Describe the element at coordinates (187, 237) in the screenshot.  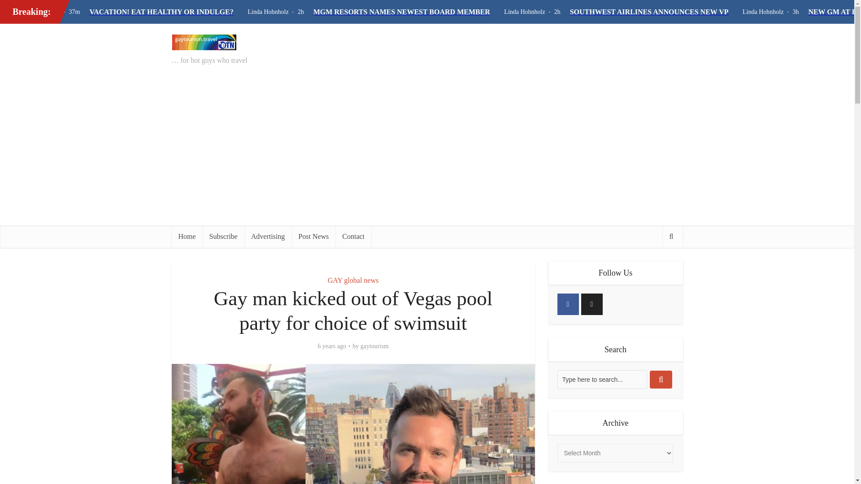
I see `Home` at that location.